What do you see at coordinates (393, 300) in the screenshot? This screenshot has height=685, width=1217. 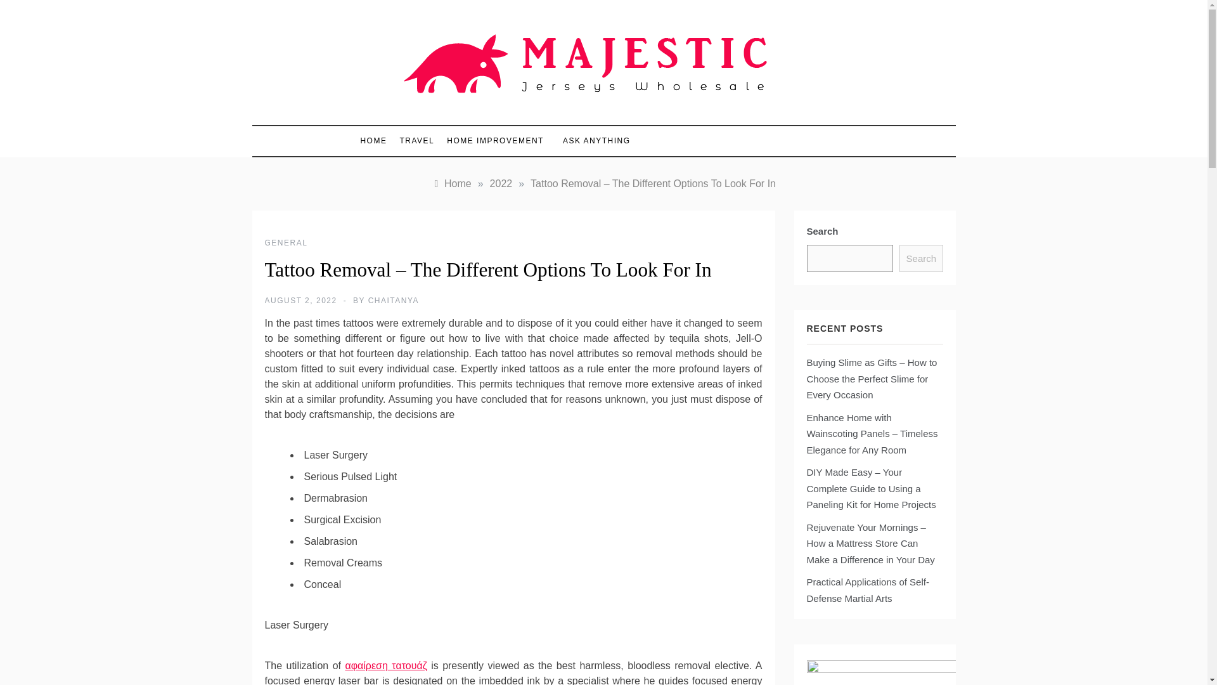 I see `CHAITANYA` at bounding box center [393, 300].